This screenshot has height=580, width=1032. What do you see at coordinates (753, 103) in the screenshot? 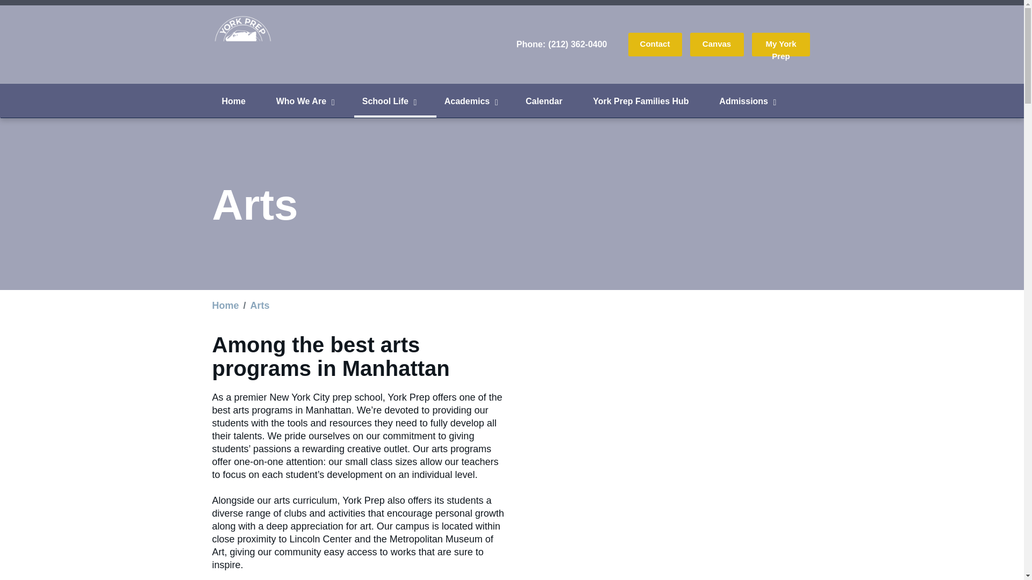
I see `Admissions` at bounding box center [753, 103].